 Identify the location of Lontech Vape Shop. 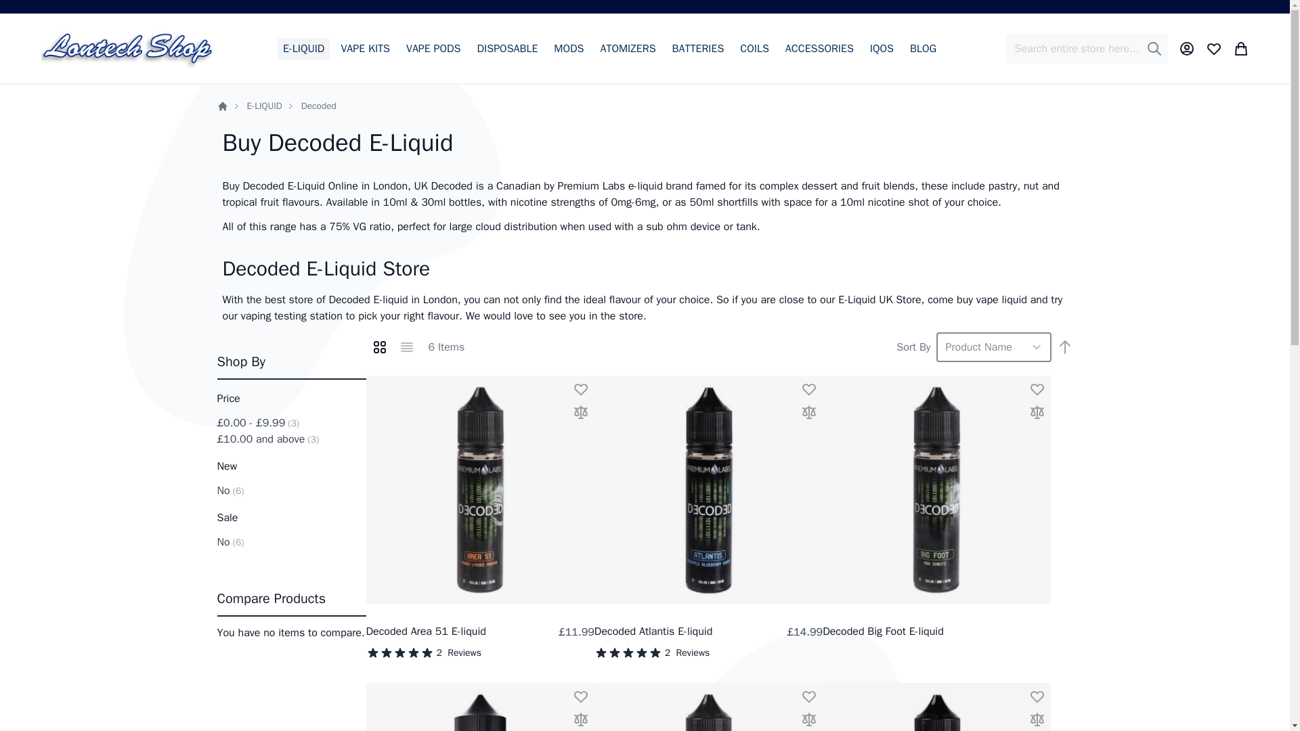
(127, 47).